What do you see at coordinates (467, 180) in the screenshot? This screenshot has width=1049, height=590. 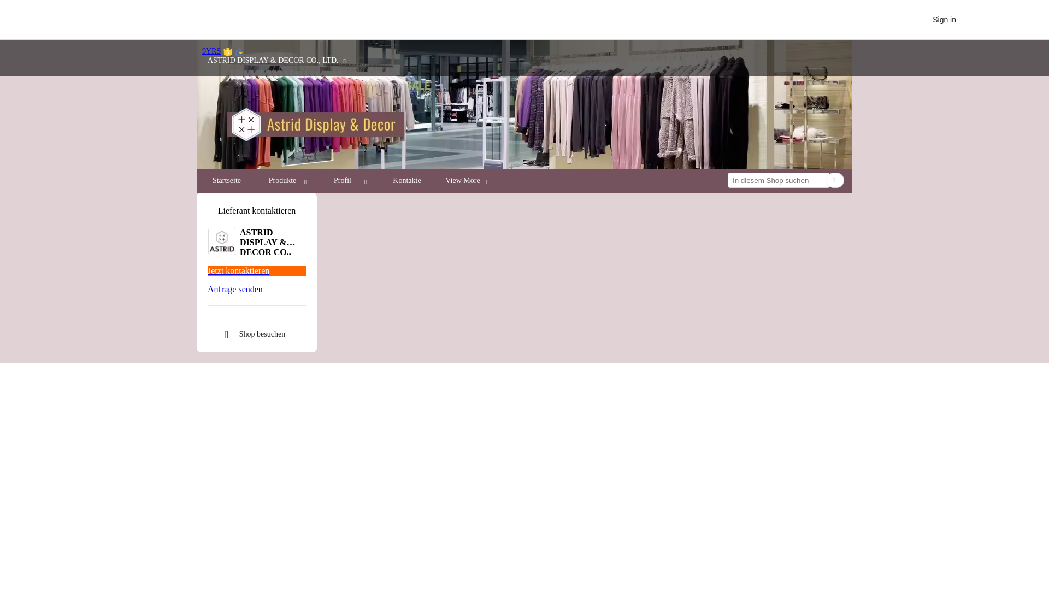 I see `View More` at bounding box center [467, 180].